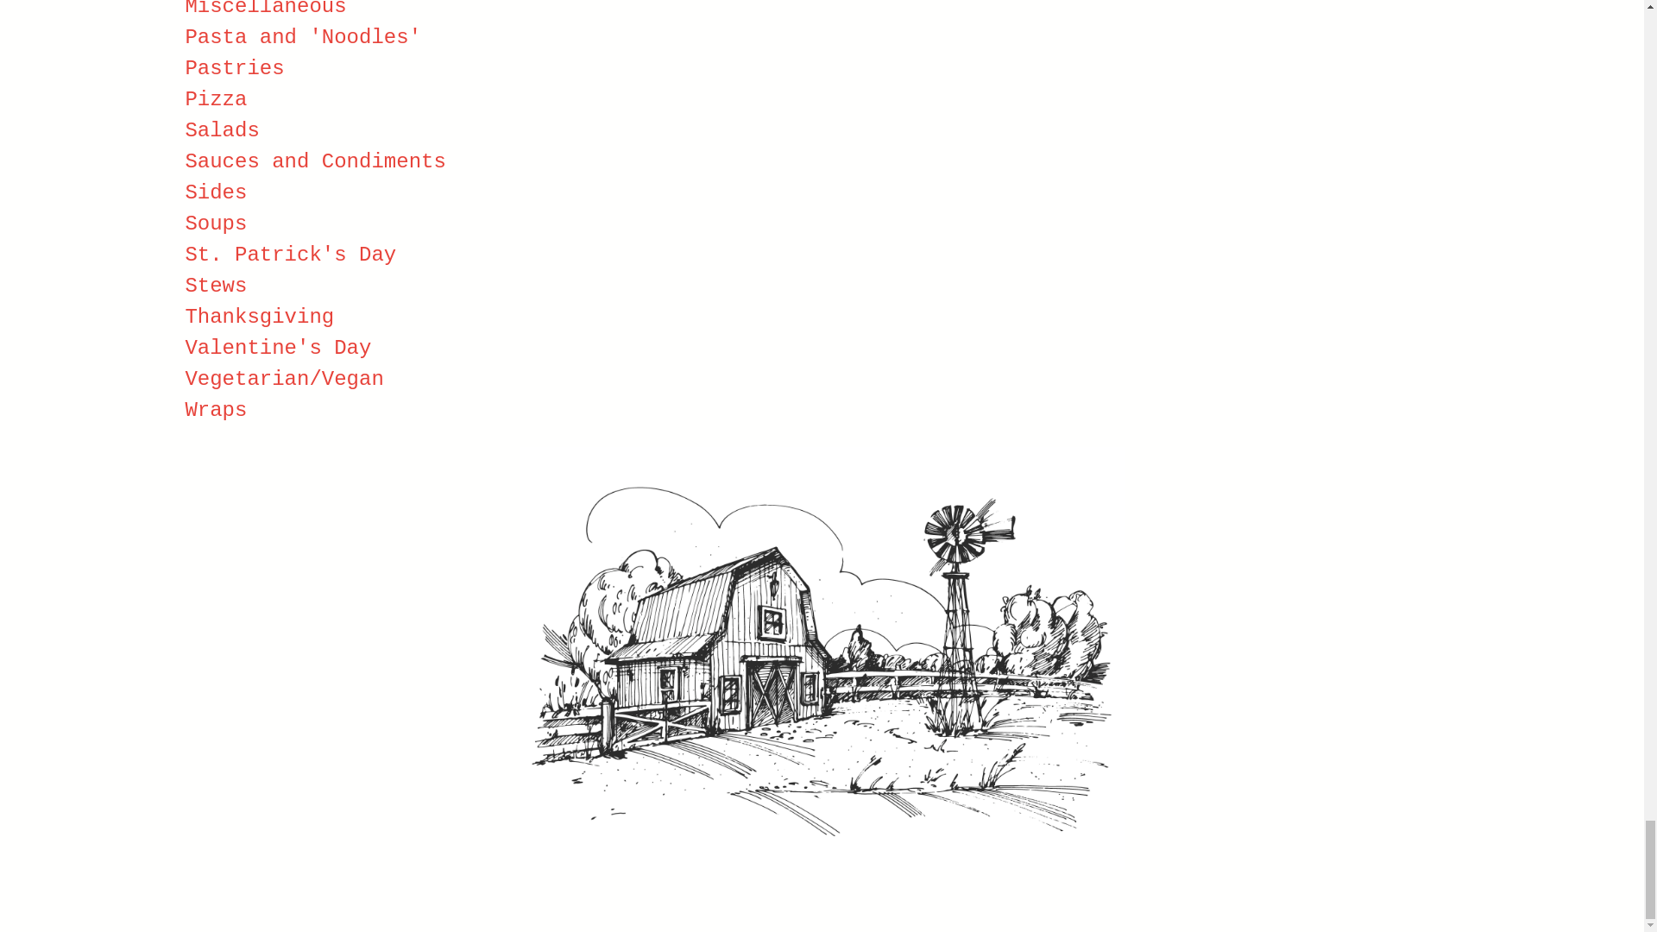  Describe the element at coordinates (233, 67) in the screenshot. I see `Pastries` at that location.